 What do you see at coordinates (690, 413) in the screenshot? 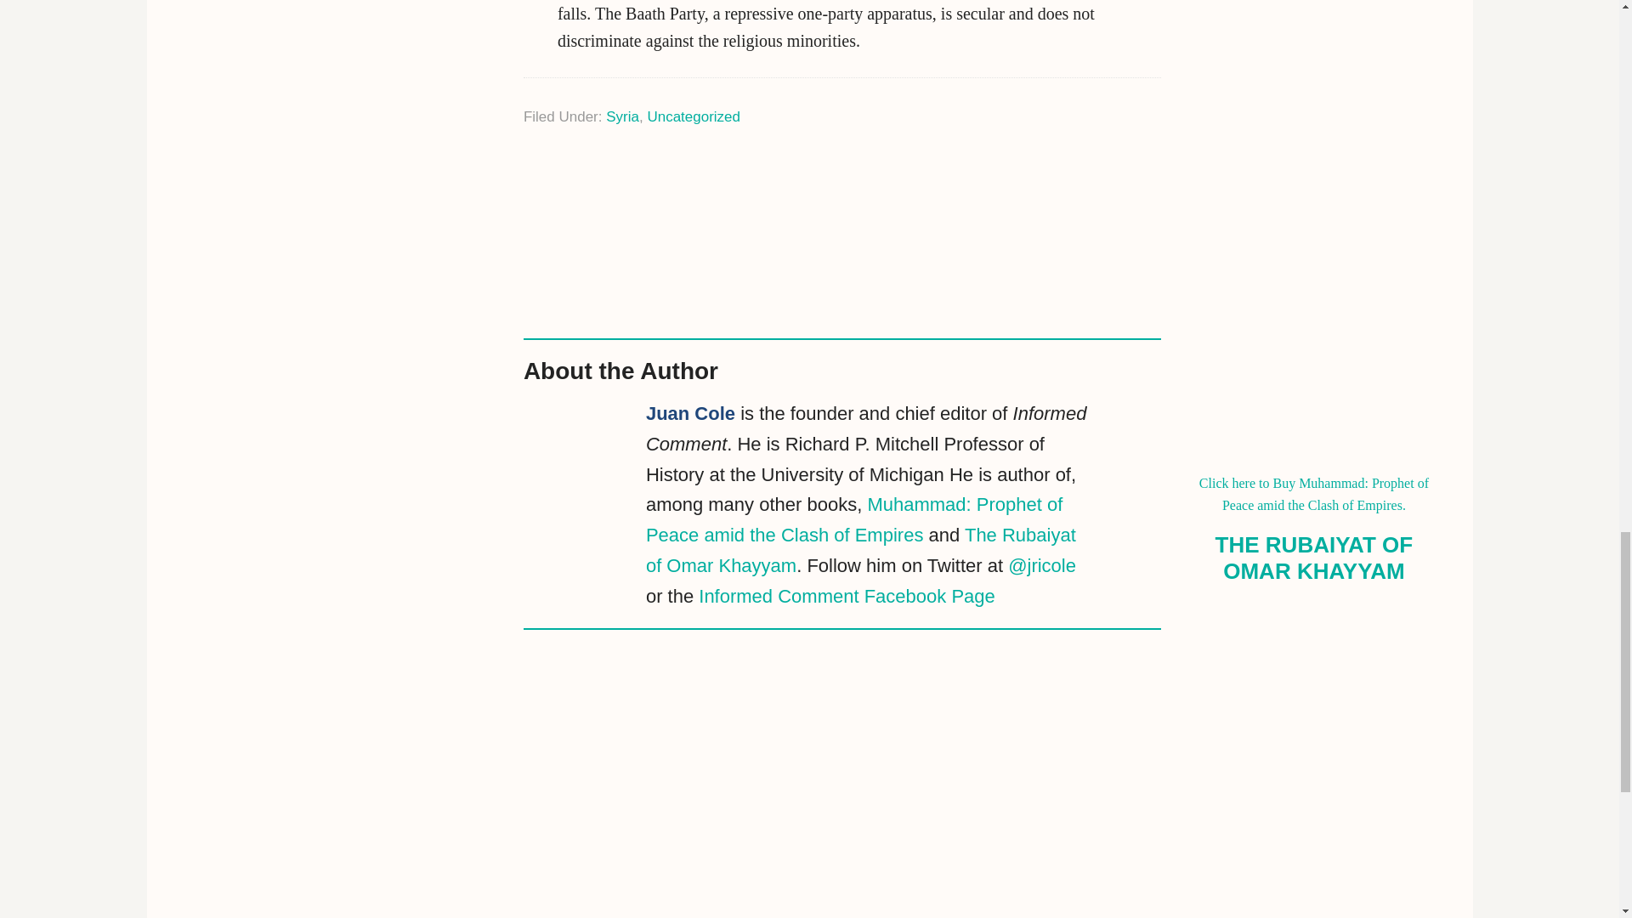
I see `Juan Cole` at bounding box center [690, 413].